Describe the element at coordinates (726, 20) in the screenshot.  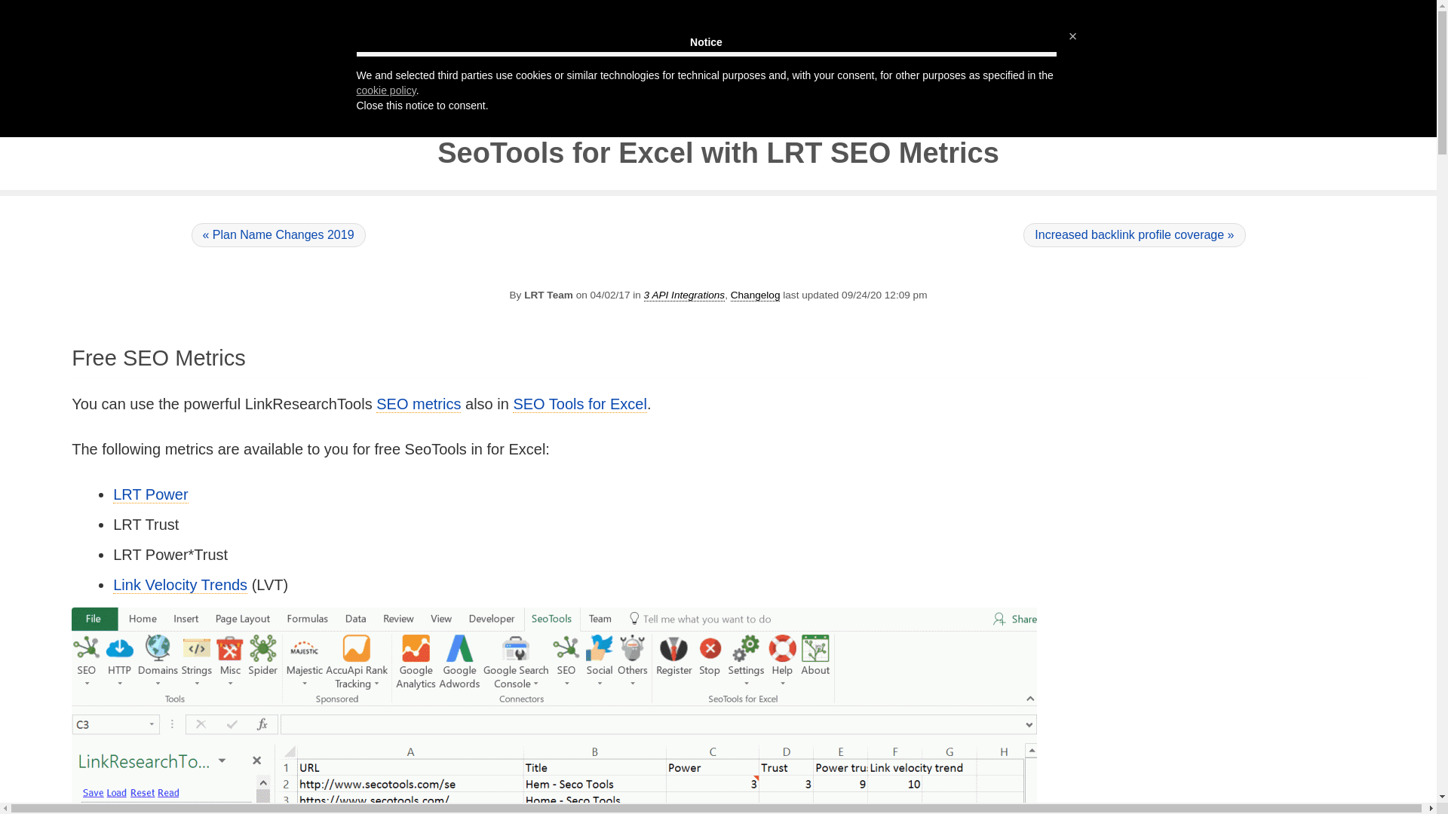
I see `Contact` at that location.